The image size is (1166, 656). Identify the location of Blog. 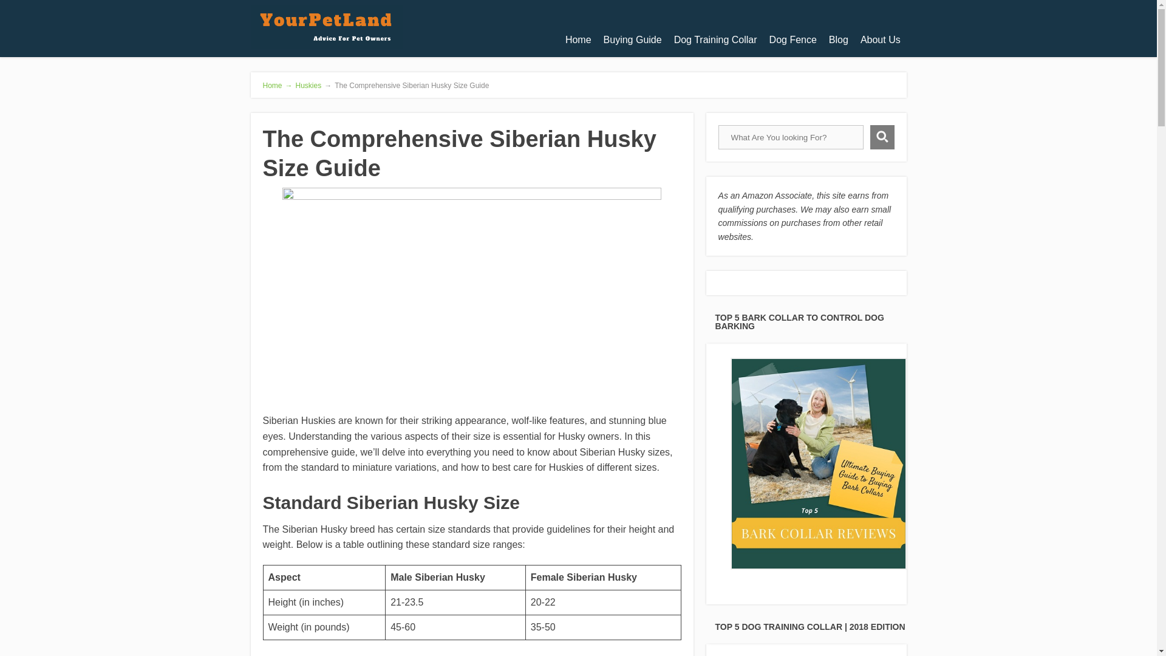
(839, 40).